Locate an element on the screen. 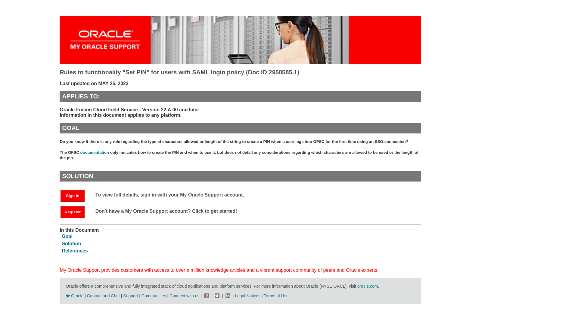 This screenshot has height=325, width=578. Create and use a PIN is located at coordinates (95, 152).